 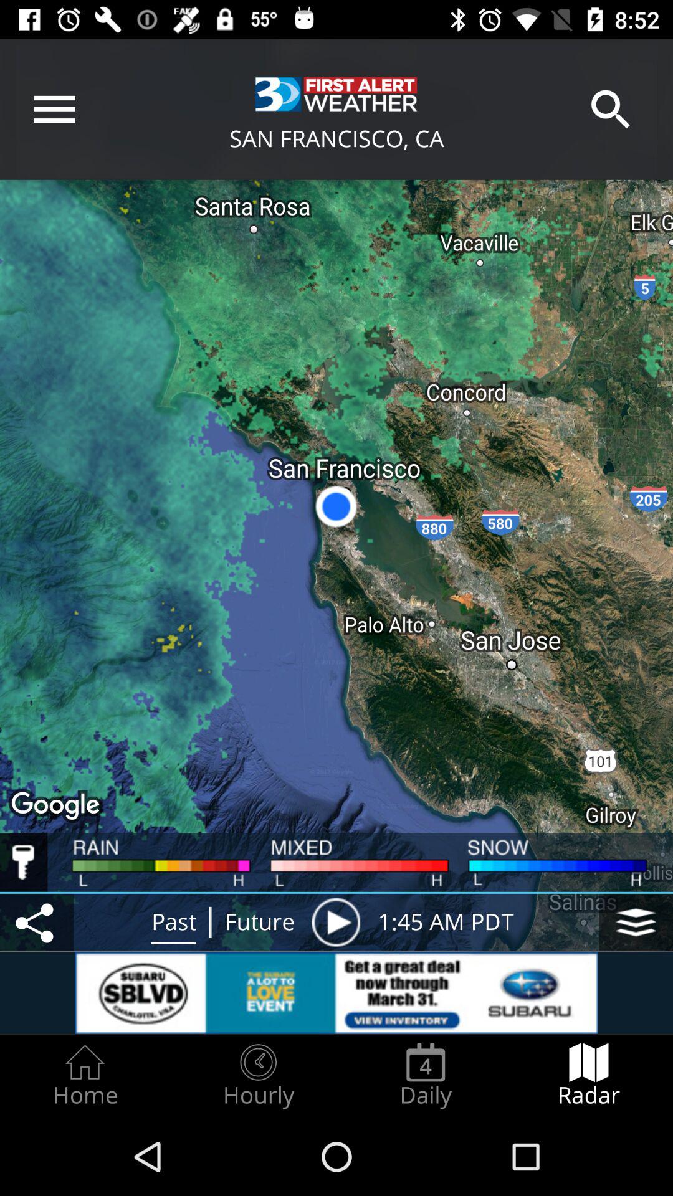 What do you see at coordinates (336, 922) in the screenshot?
I see `play media` at bounding box center [336, 922].